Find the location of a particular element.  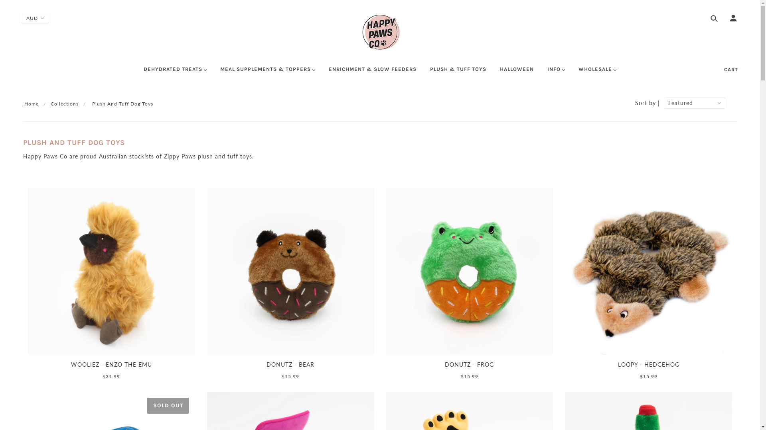

HALLOWEEN is located at coordinates (517, 72).